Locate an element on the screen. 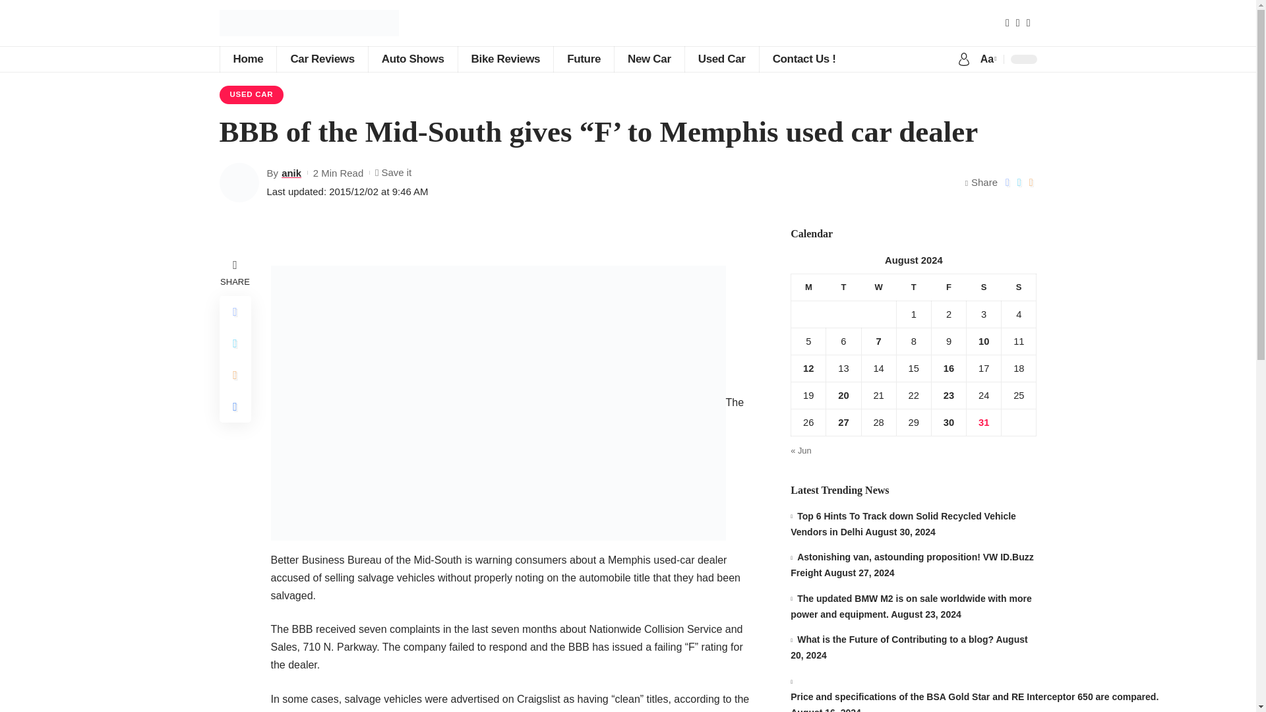  New Car is located at coordinates (649, 59).